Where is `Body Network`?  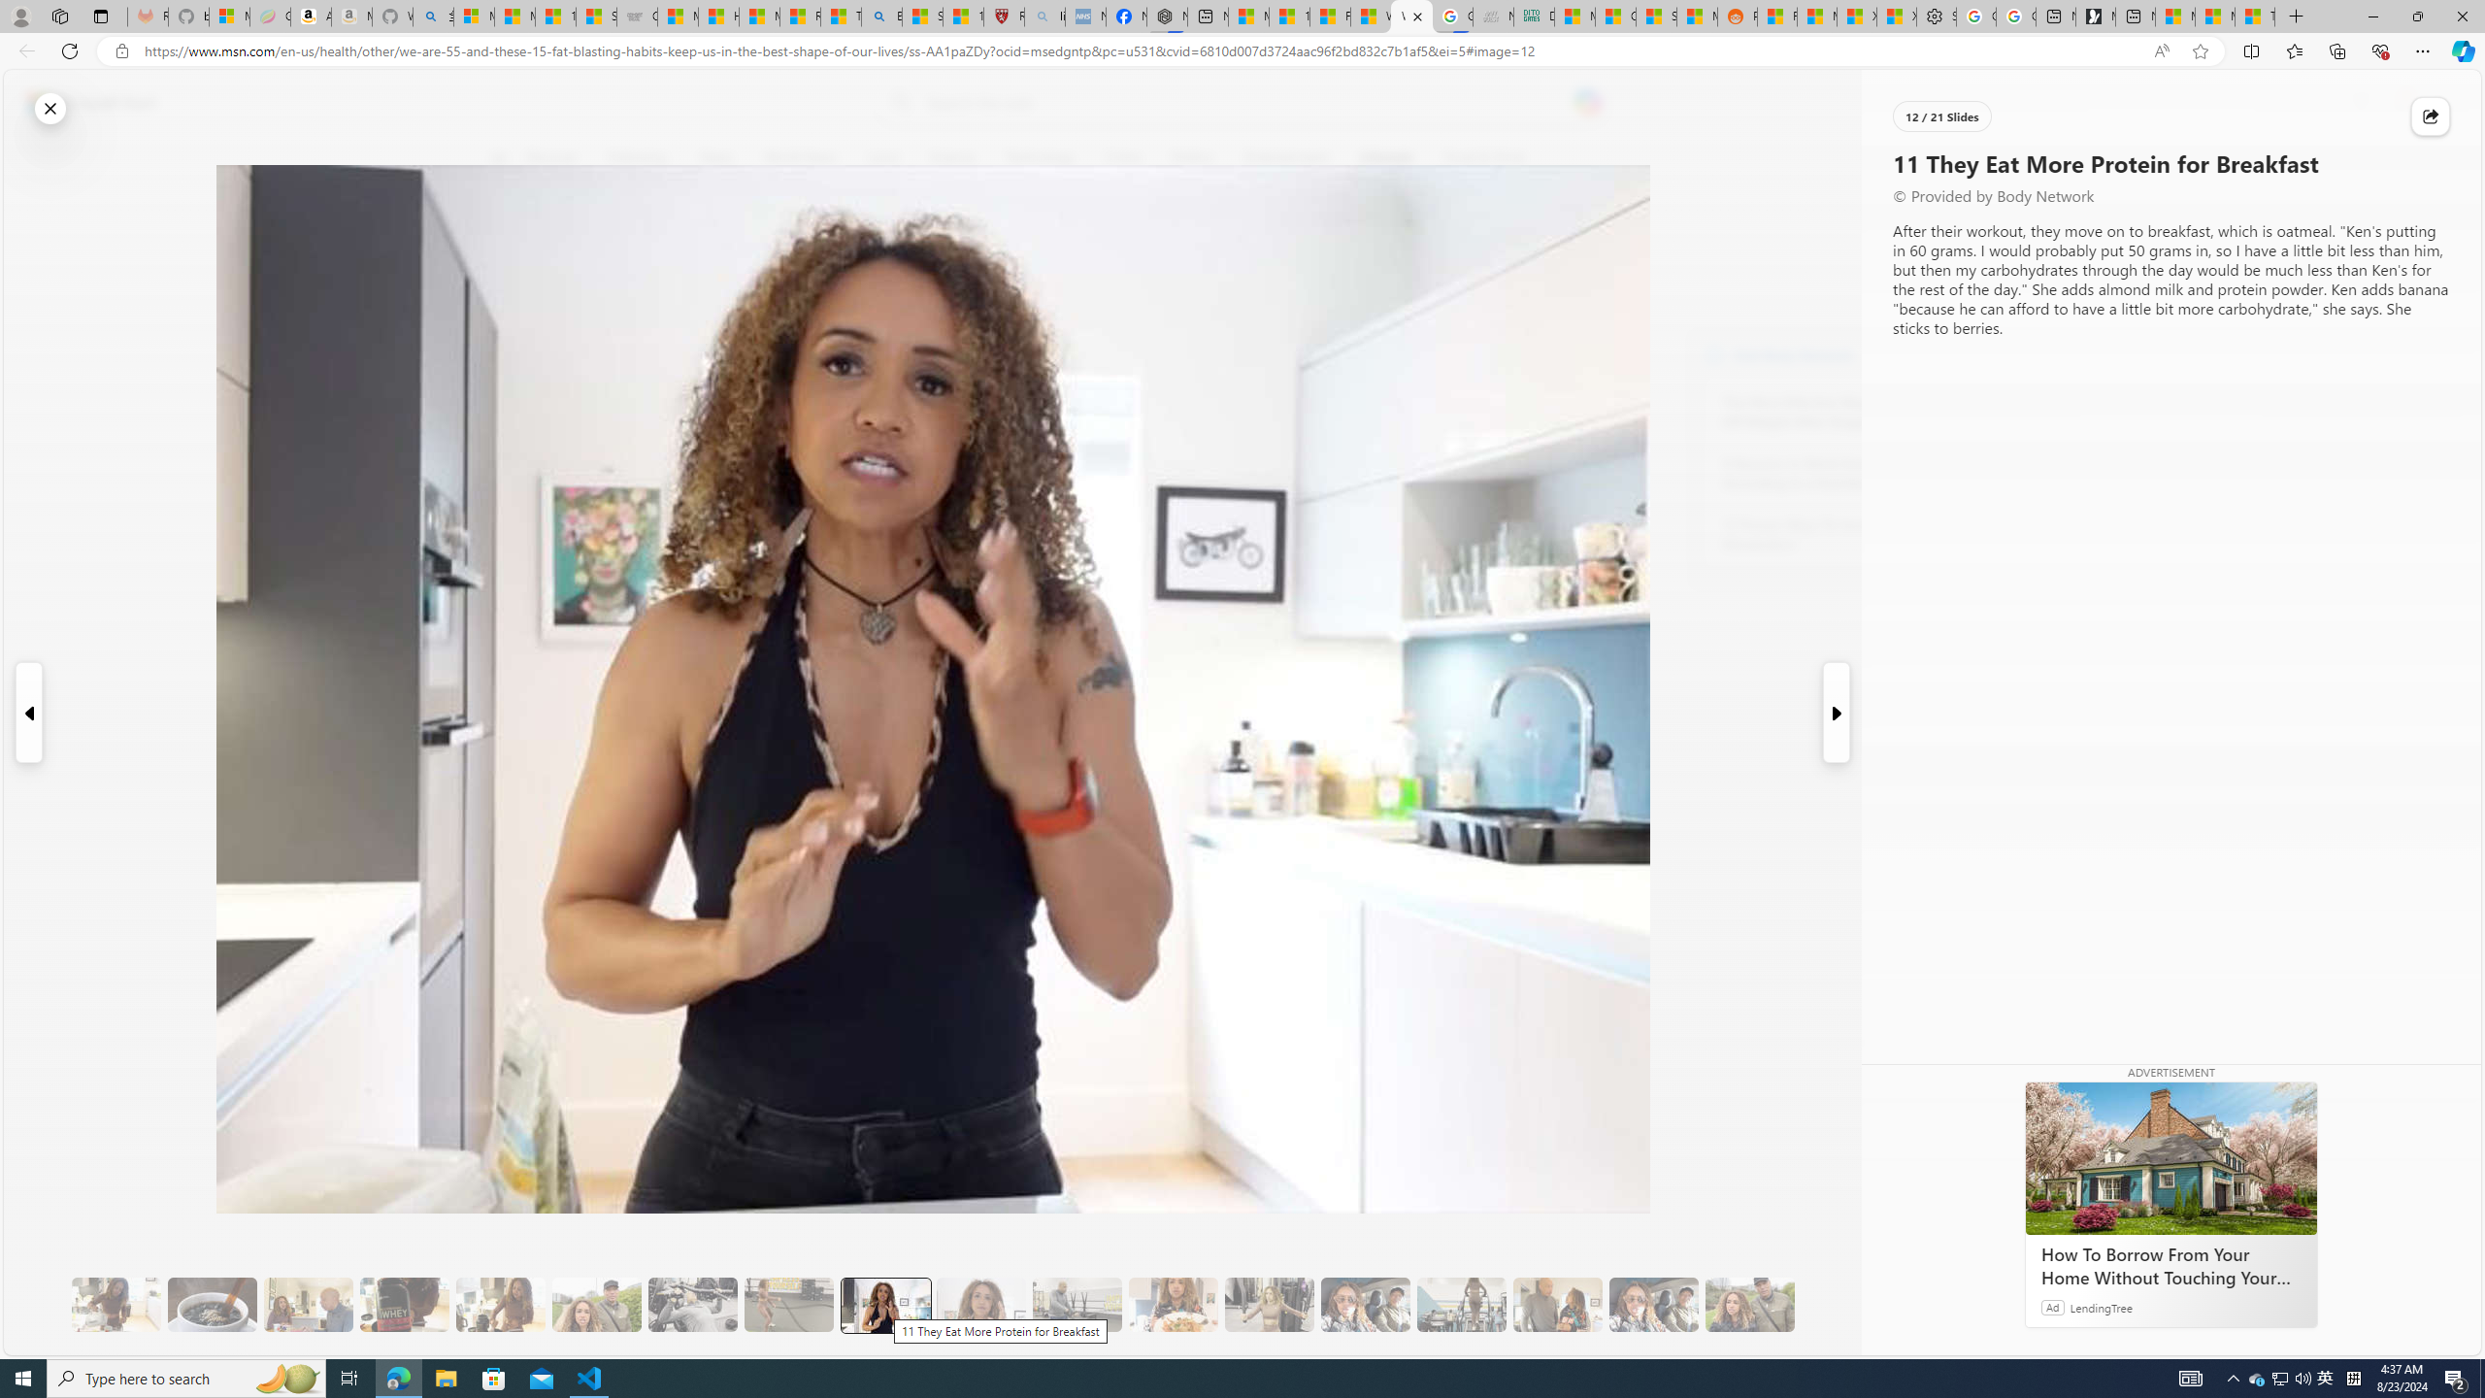
Body Network is located at coordinates (1714, 354).